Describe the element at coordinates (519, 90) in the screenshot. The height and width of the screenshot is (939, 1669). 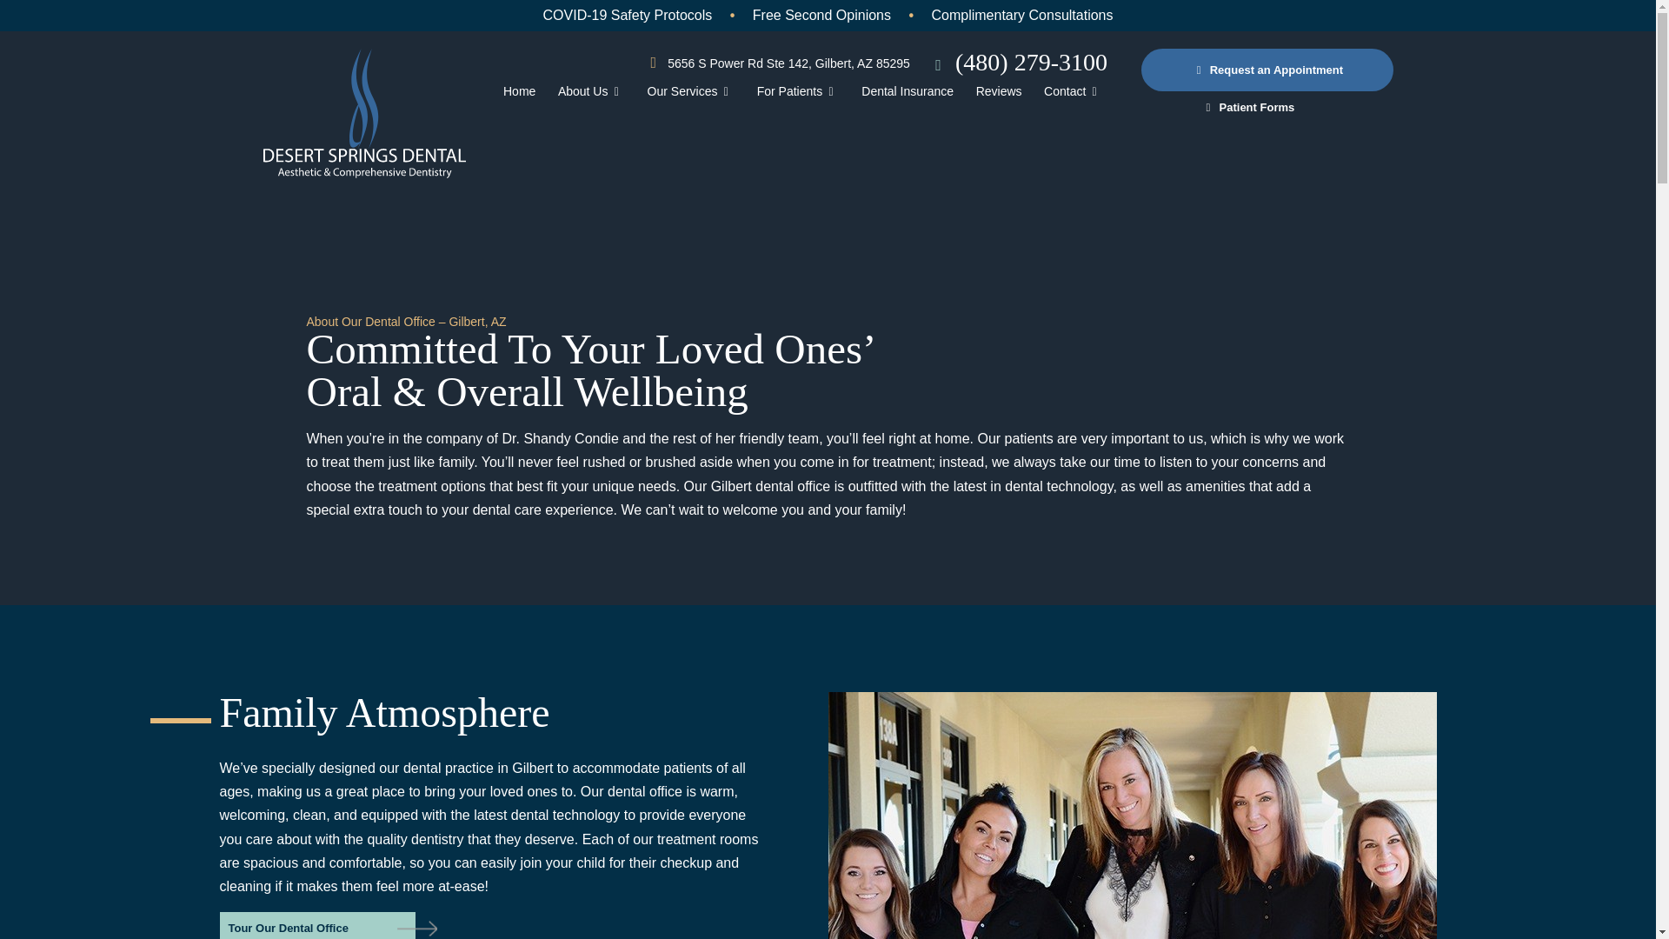
I see `Dentist Gilbert, AZ` at that location.